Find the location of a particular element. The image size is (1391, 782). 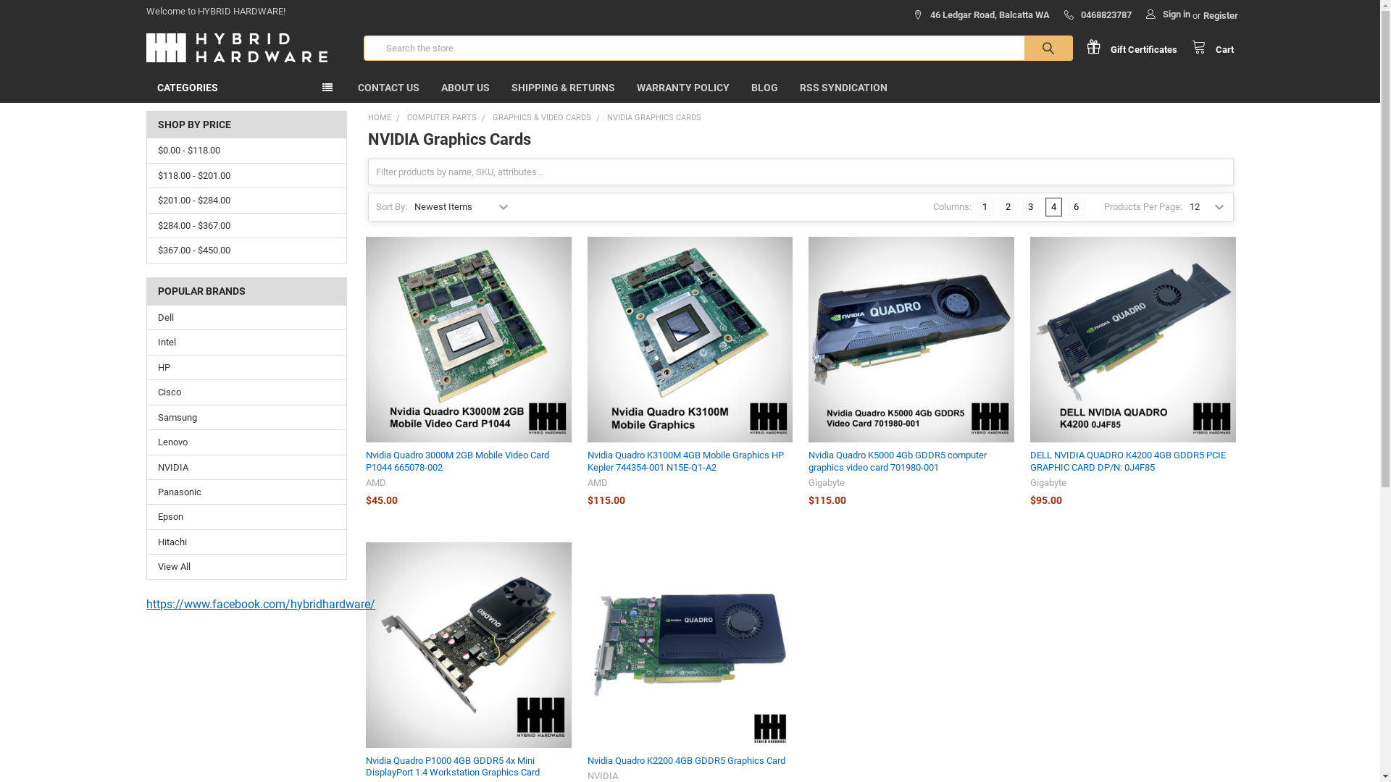

Nvidia Quadro K2200 4GB GDDR5 Graphics Card is located at coordinates (690, 645).